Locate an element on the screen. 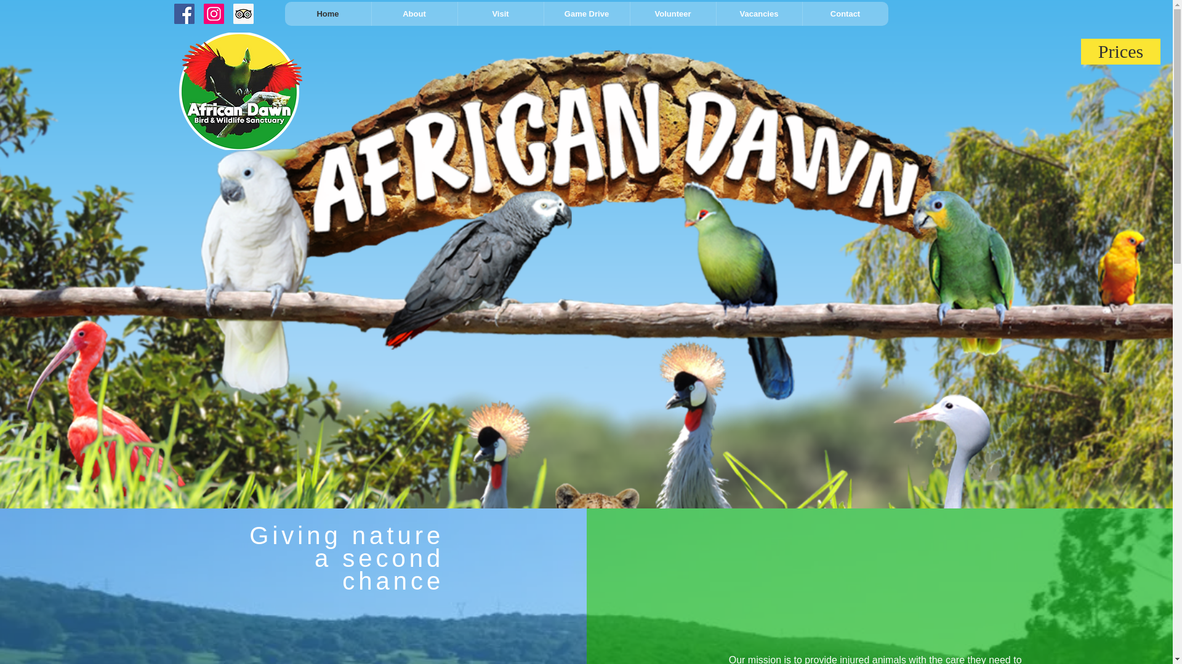  About is located at coordinates (414, 14).